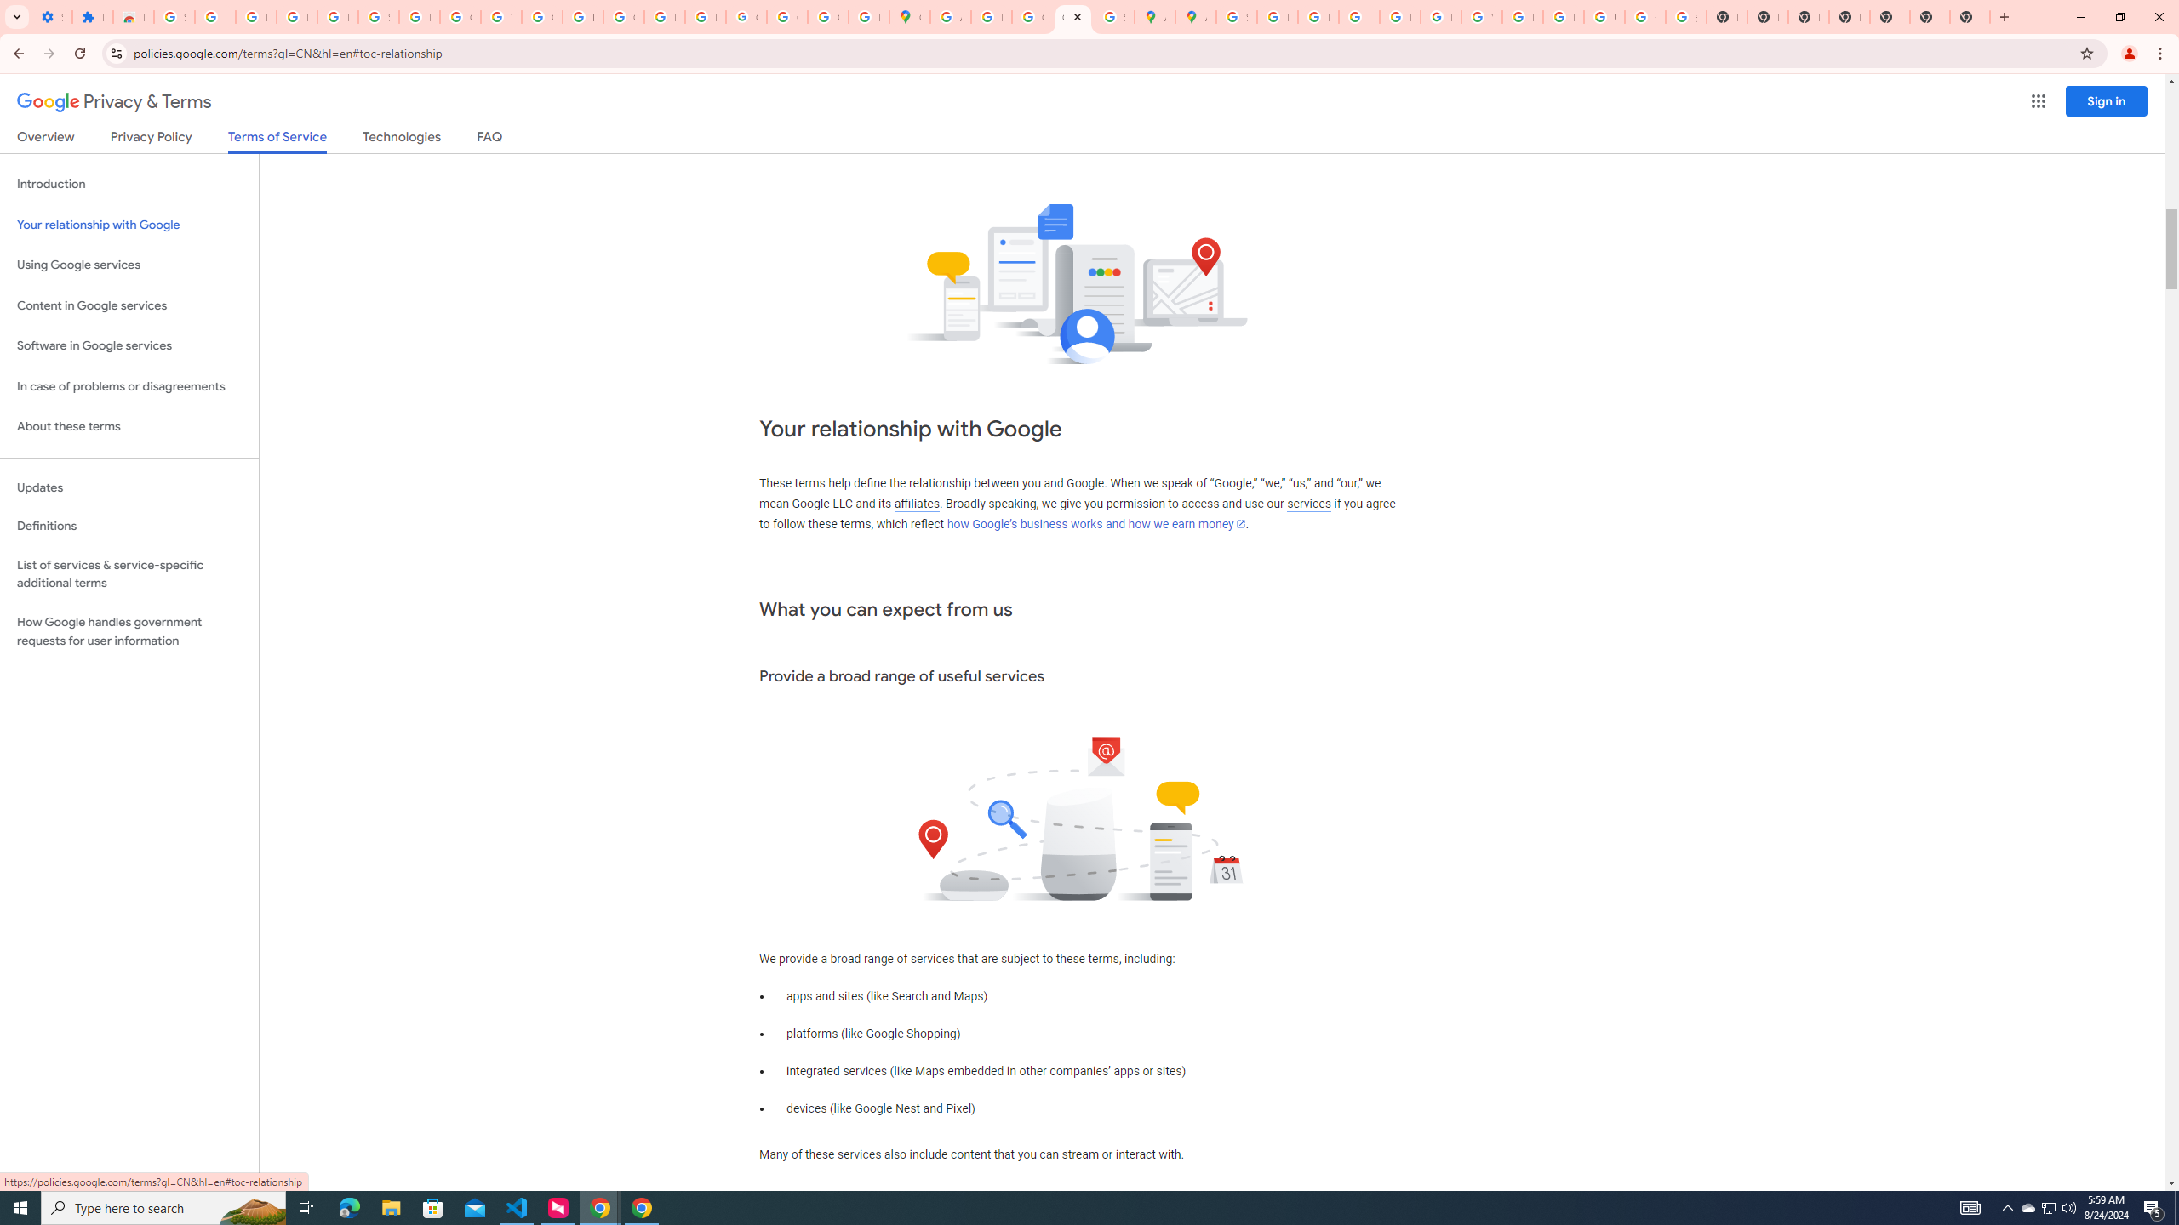  What do you see at coordinates (916, 504) in the screenshot?
I see `affiliates` at bounding box center [916, 504].